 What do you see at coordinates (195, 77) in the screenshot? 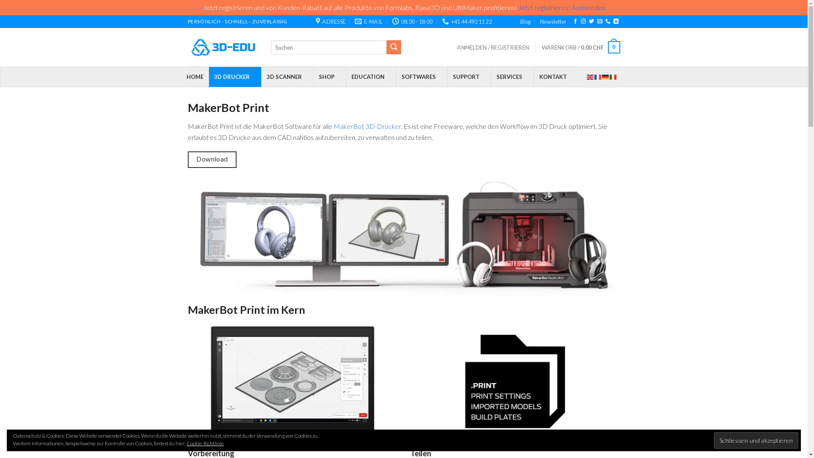
I see `HOME` at bounding box center [195, 77].